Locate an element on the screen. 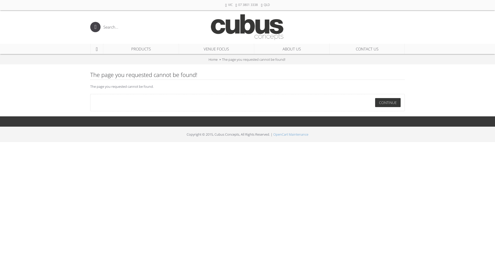 The width and height of the screenshot is (495, 278). CONTINUE is located at coordinates (388, 102).